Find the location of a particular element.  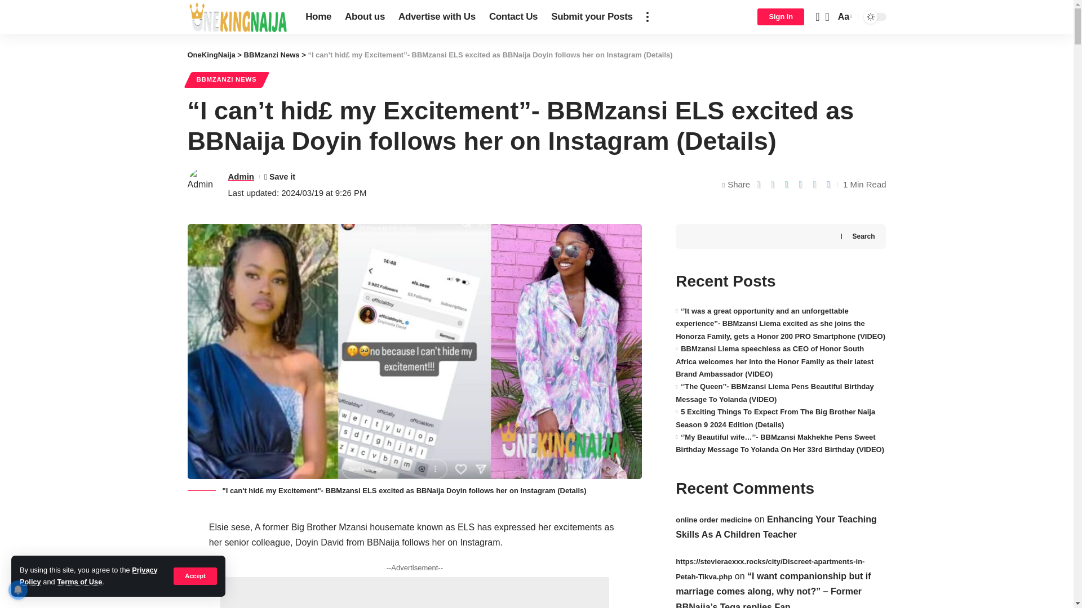

About us is located at coordinates (365, 17).